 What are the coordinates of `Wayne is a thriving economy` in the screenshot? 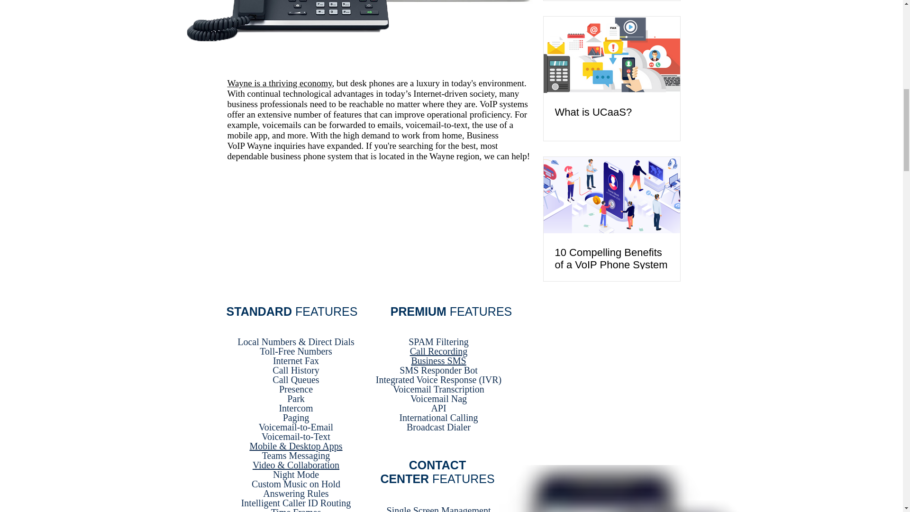 It's located at (280, 83).